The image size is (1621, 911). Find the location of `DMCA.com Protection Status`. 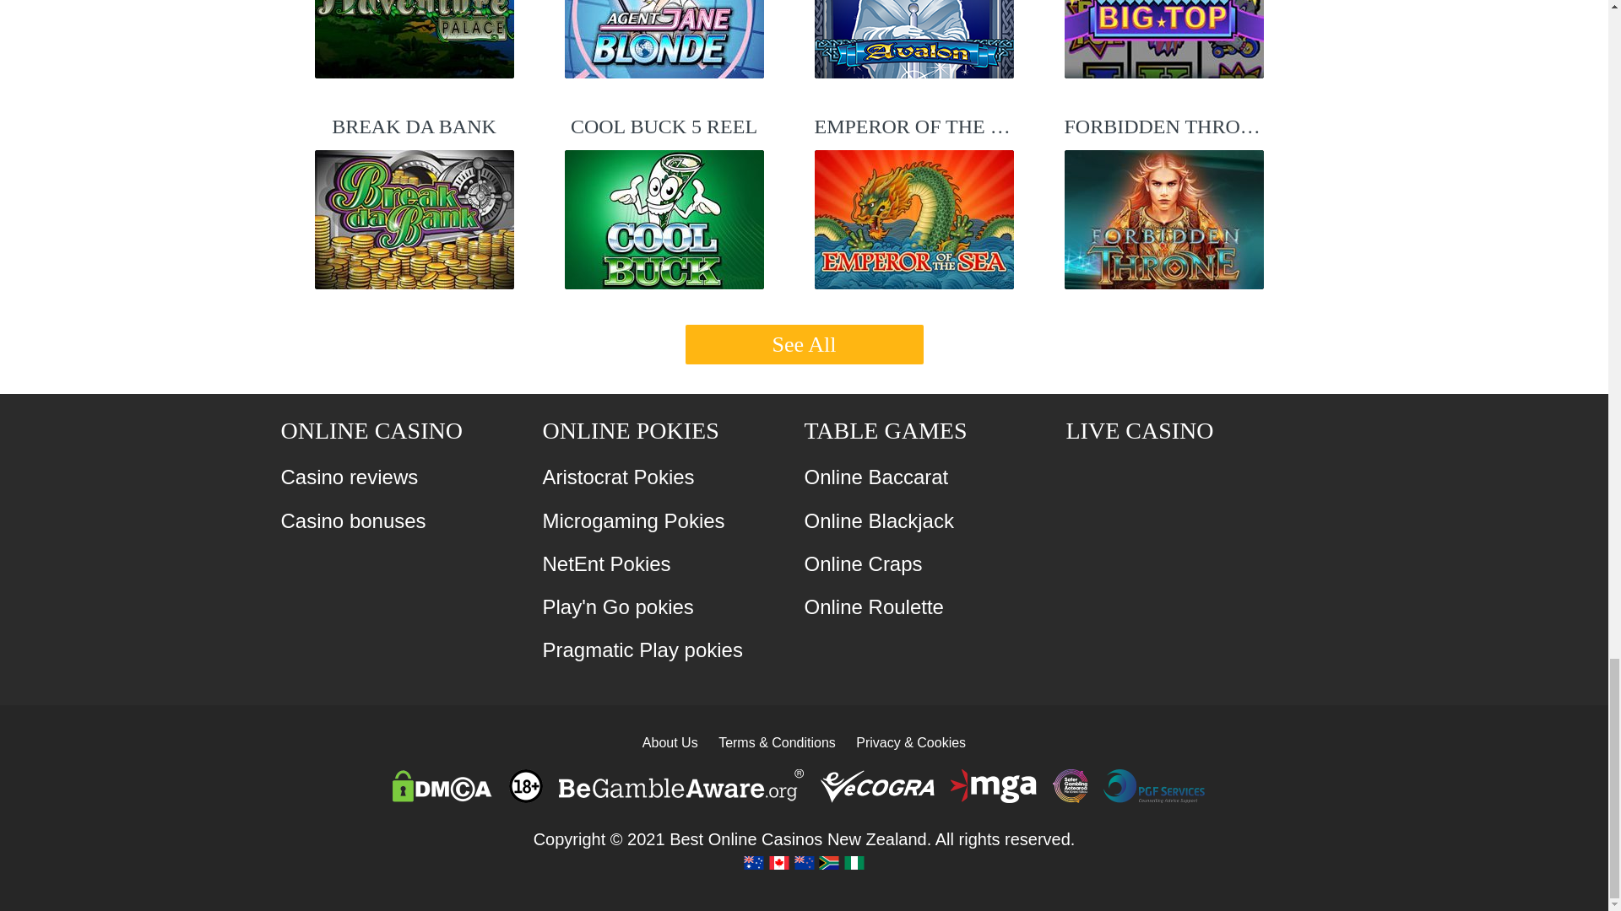

DMCA.com Protection Status is located at coordinates (441, 784).